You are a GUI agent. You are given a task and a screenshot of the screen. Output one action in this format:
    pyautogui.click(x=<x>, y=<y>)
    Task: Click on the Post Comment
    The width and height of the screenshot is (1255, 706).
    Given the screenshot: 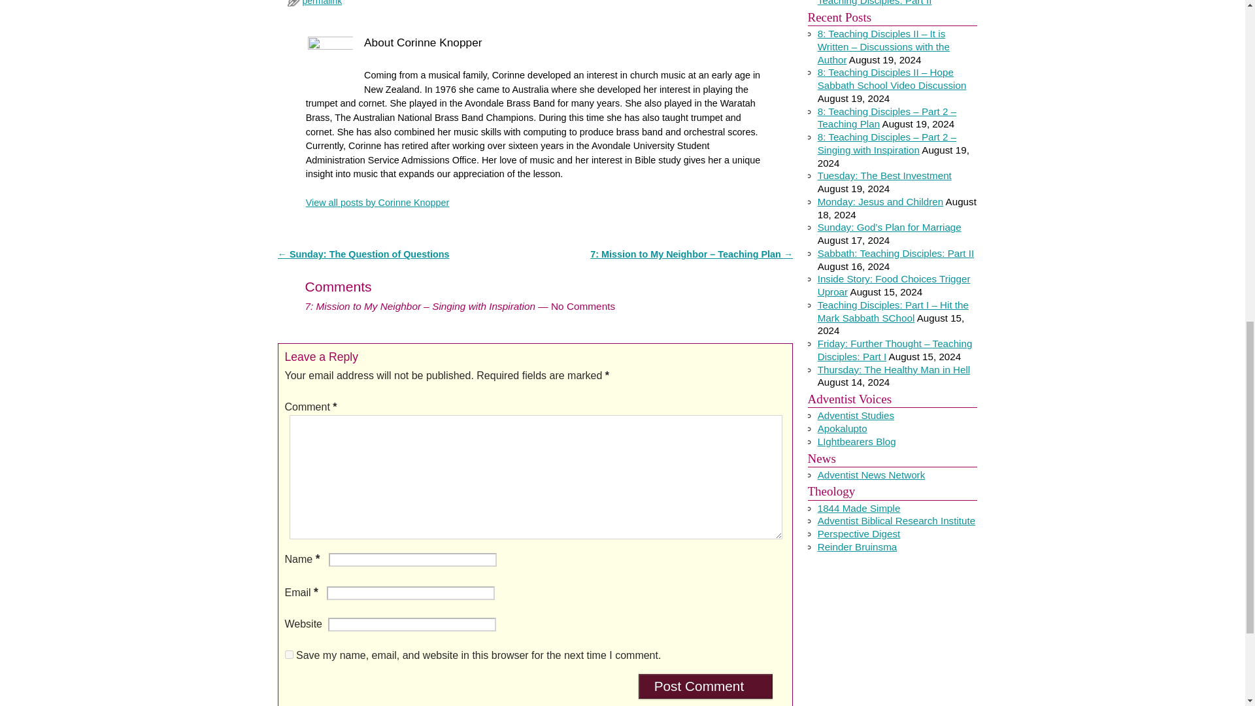 What is the action you would take?
    pyautogui.click(x=706, y=686)
    